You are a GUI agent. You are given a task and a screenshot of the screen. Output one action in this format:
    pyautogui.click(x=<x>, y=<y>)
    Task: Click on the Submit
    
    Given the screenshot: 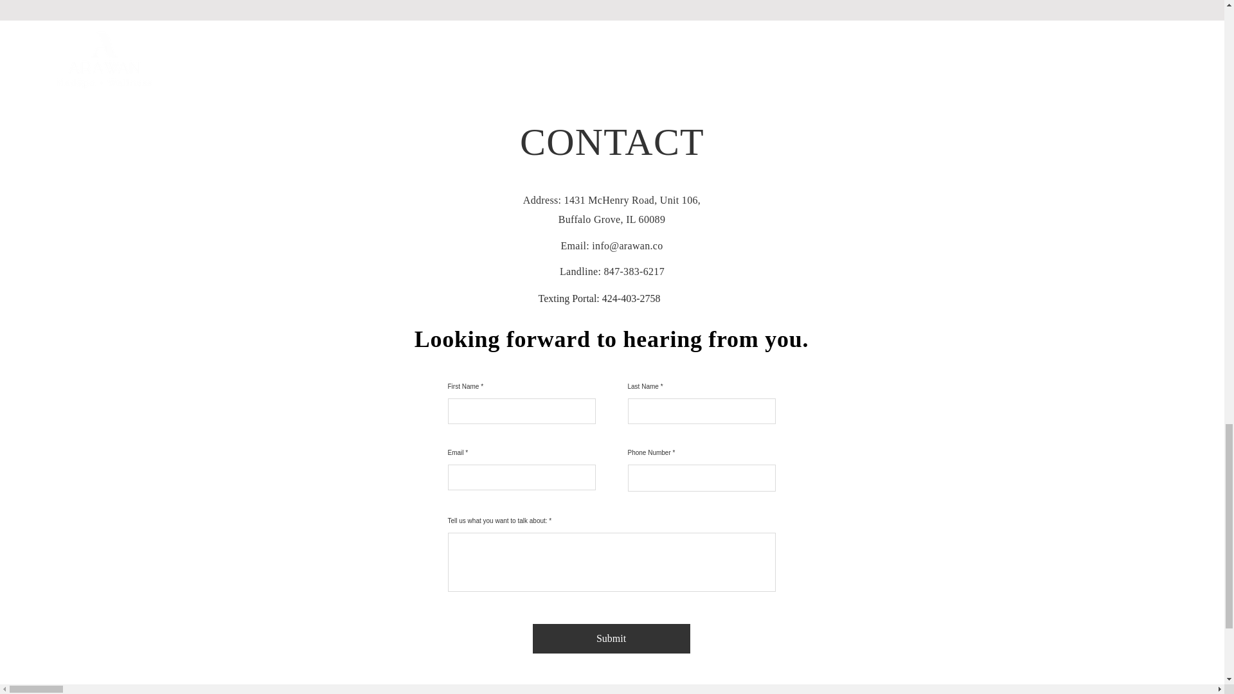 What is the action you would take?
    pyautogui.click(x=611, y=639)
    